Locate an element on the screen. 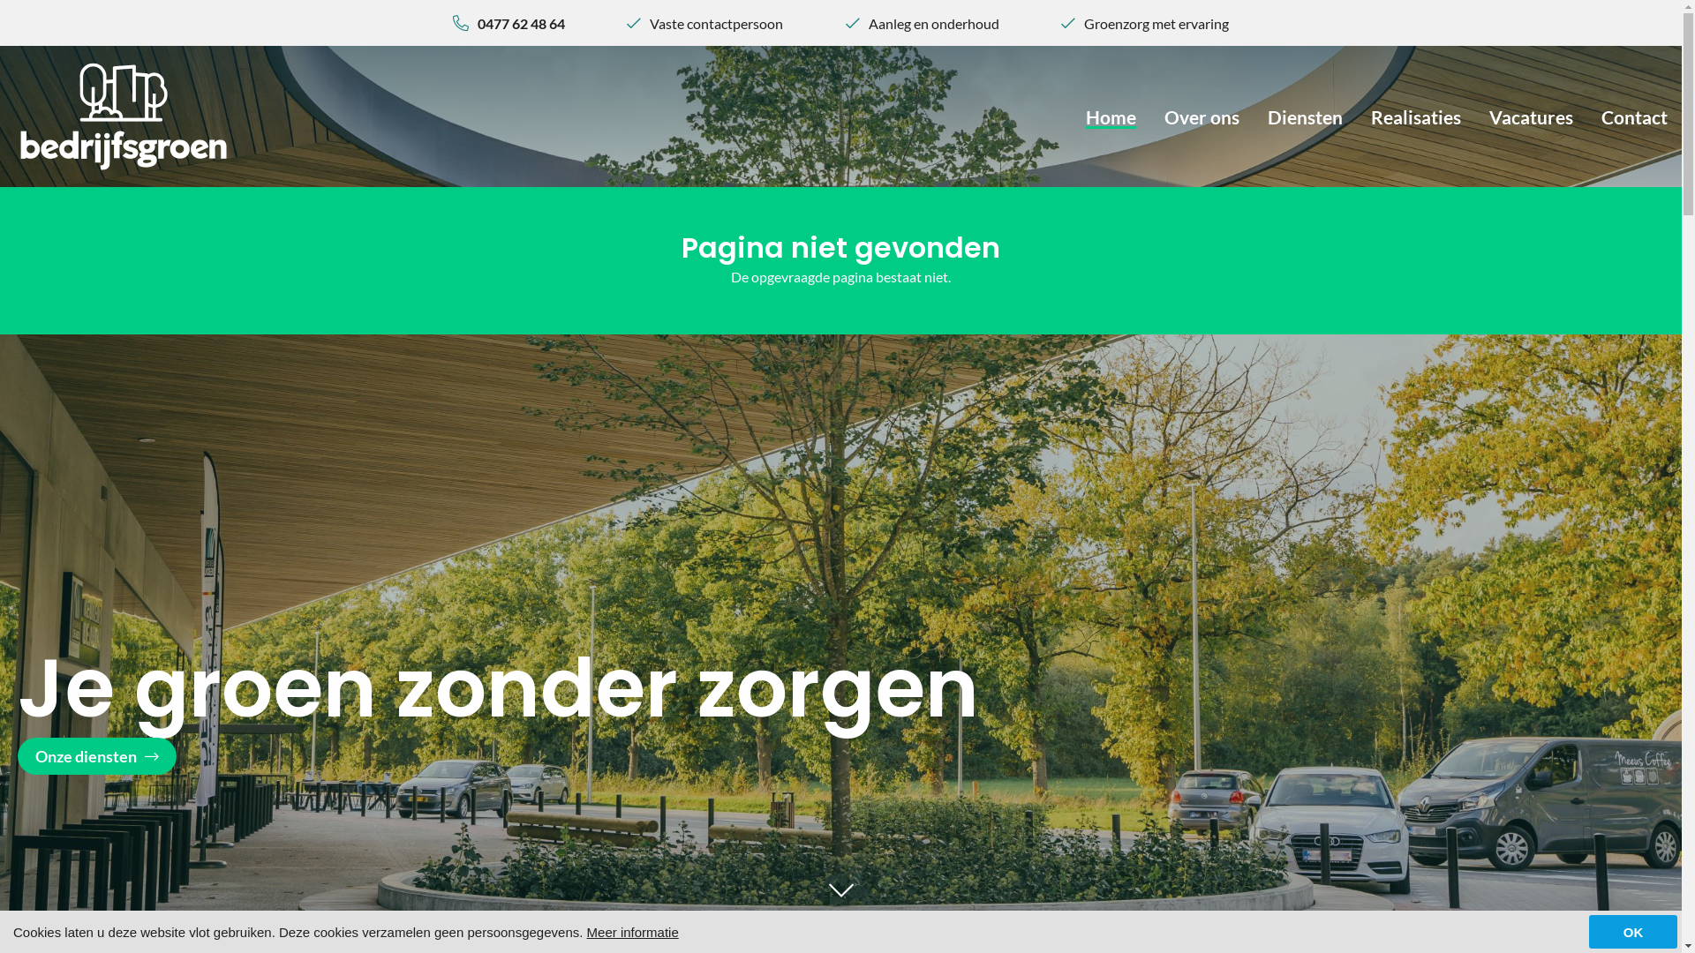  0477 62 48 64 is located at coordinates (521, 23).